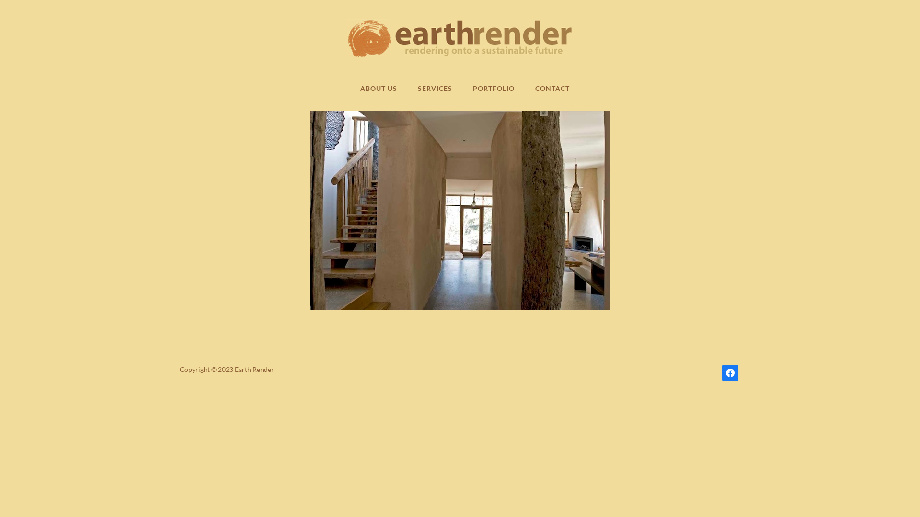 The width and height of the screenshot is (920, 517). I want to click on PORTFOLIO, so click(494, 92).